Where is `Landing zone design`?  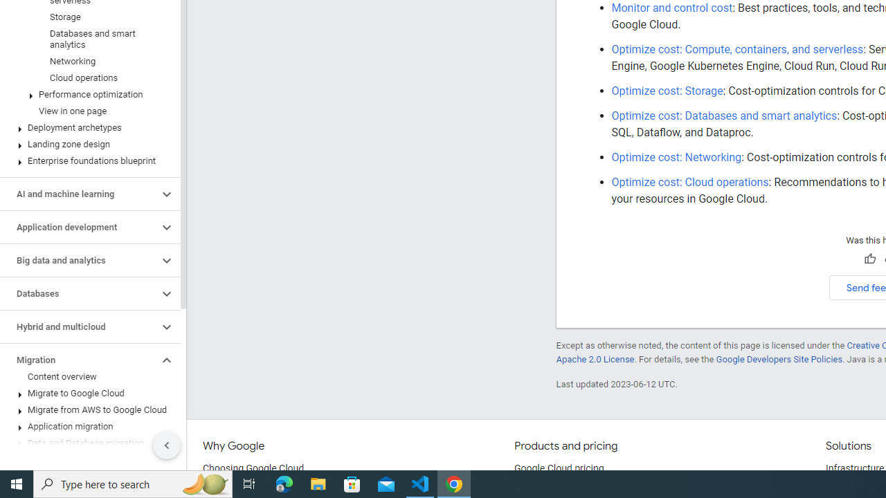
Landing zone design is located at coordinates (87, 145).